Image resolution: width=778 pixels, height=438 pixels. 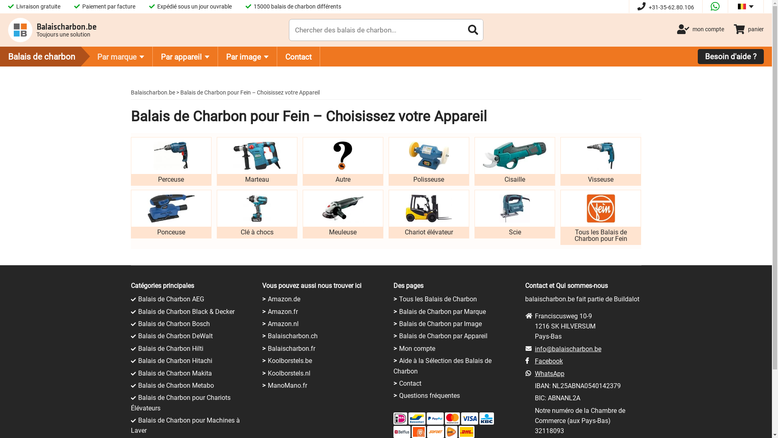 I want to click on marteau, so click(x=257, y=156).